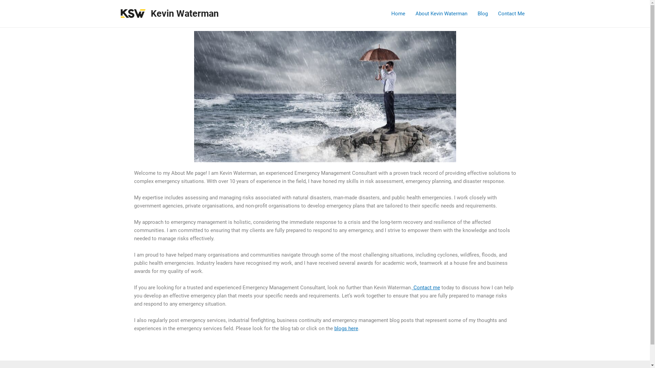  What do you see at coordinates (426, 288) in the screenshot?
I see `Contact me` at bounding box center [426, 288].